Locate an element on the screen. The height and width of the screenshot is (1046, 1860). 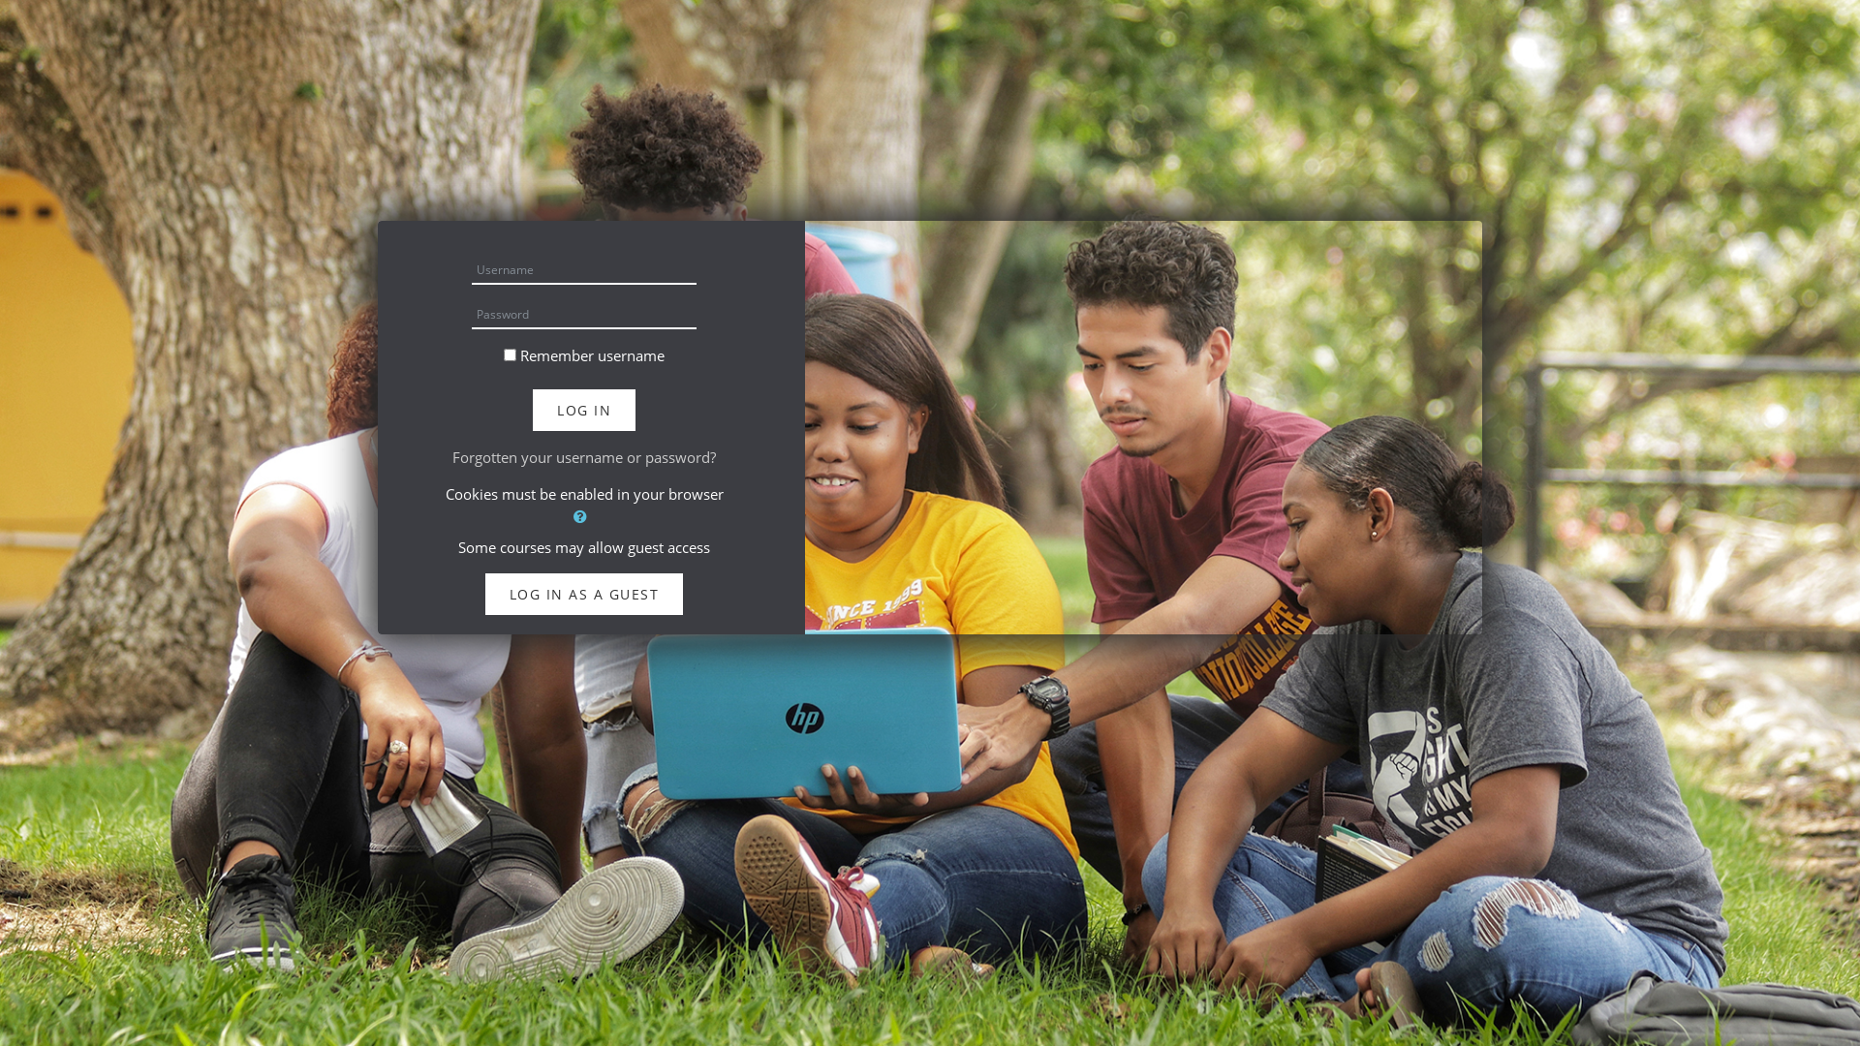
Help with Cookies must be enabled in your browser is located at coordinates (580, 516).